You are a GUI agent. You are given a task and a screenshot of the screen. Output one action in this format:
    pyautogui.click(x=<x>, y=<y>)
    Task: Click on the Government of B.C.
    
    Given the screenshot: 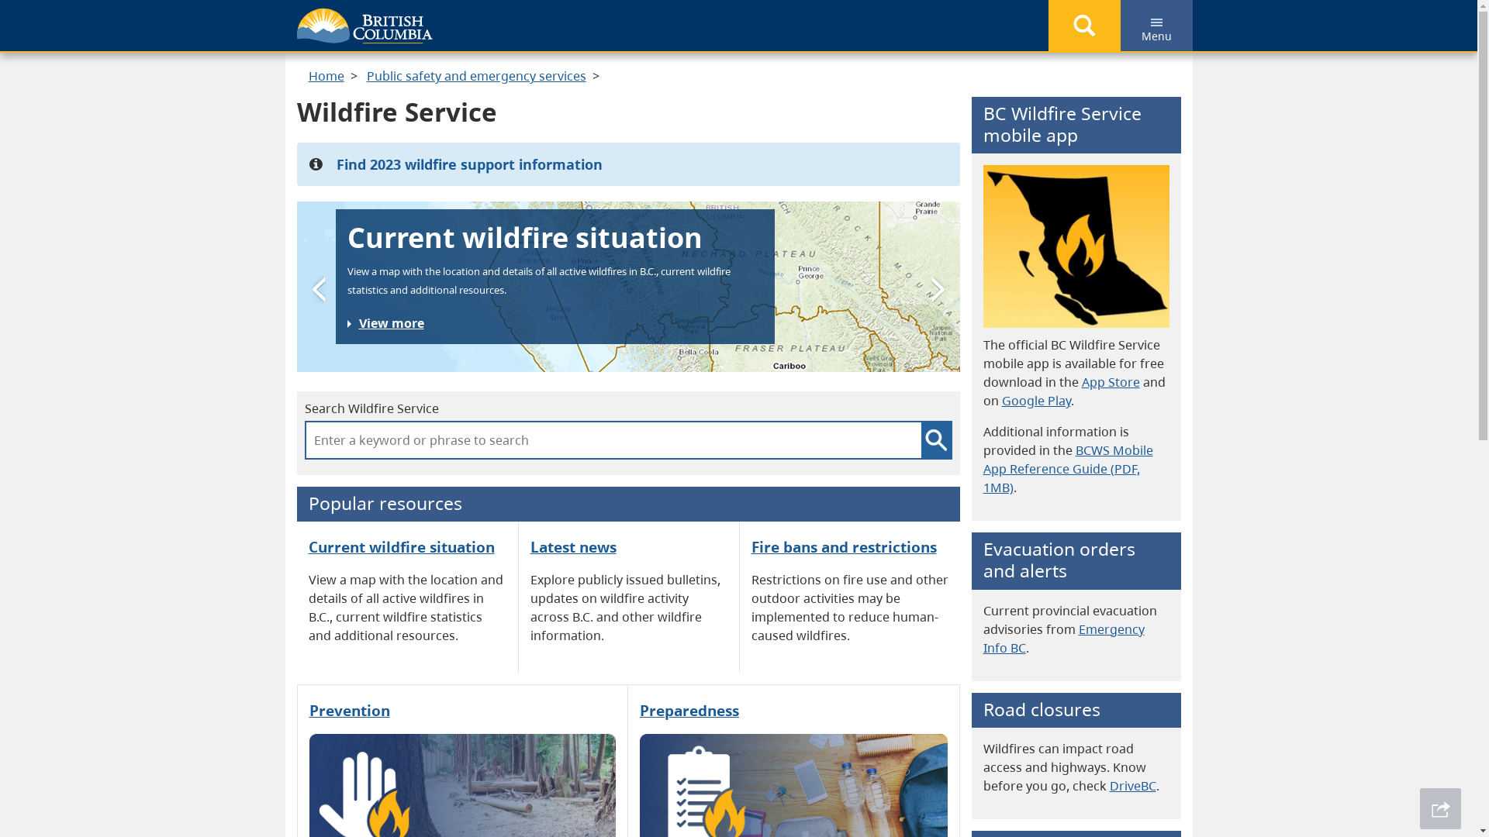 What is the action you would take?
    pyautogui.click(x=364, y=26)
    